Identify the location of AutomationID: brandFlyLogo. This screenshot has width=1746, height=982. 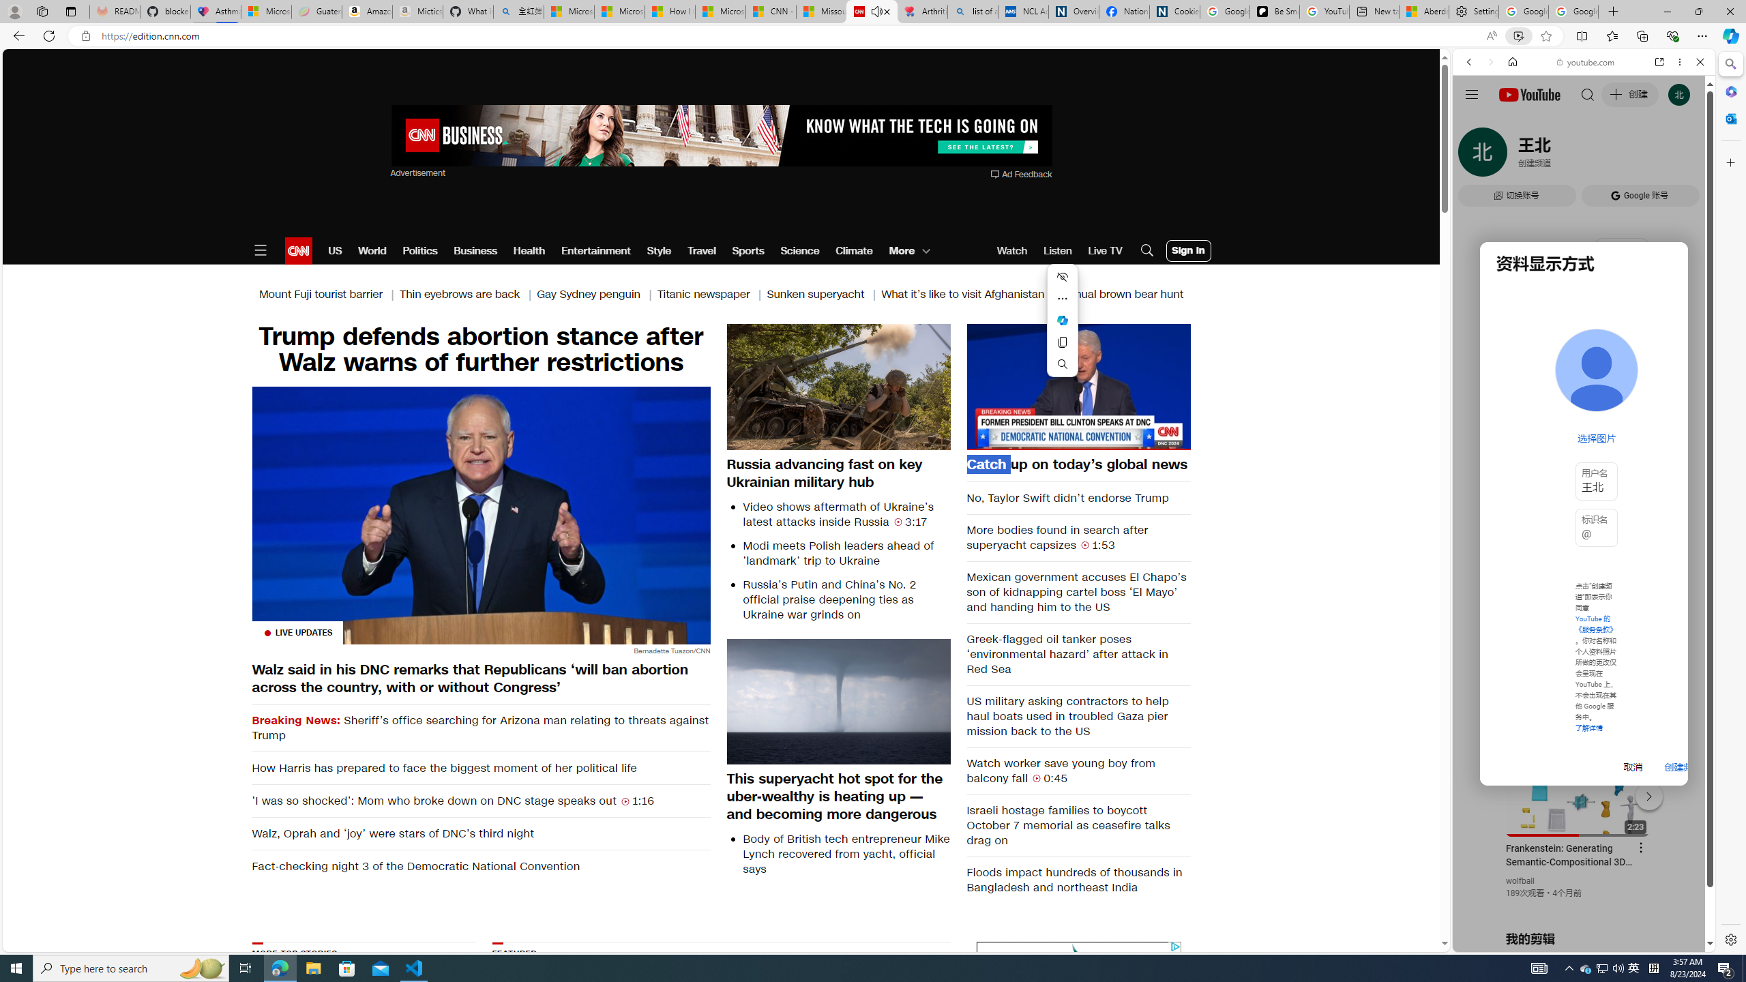
(1079, 953).